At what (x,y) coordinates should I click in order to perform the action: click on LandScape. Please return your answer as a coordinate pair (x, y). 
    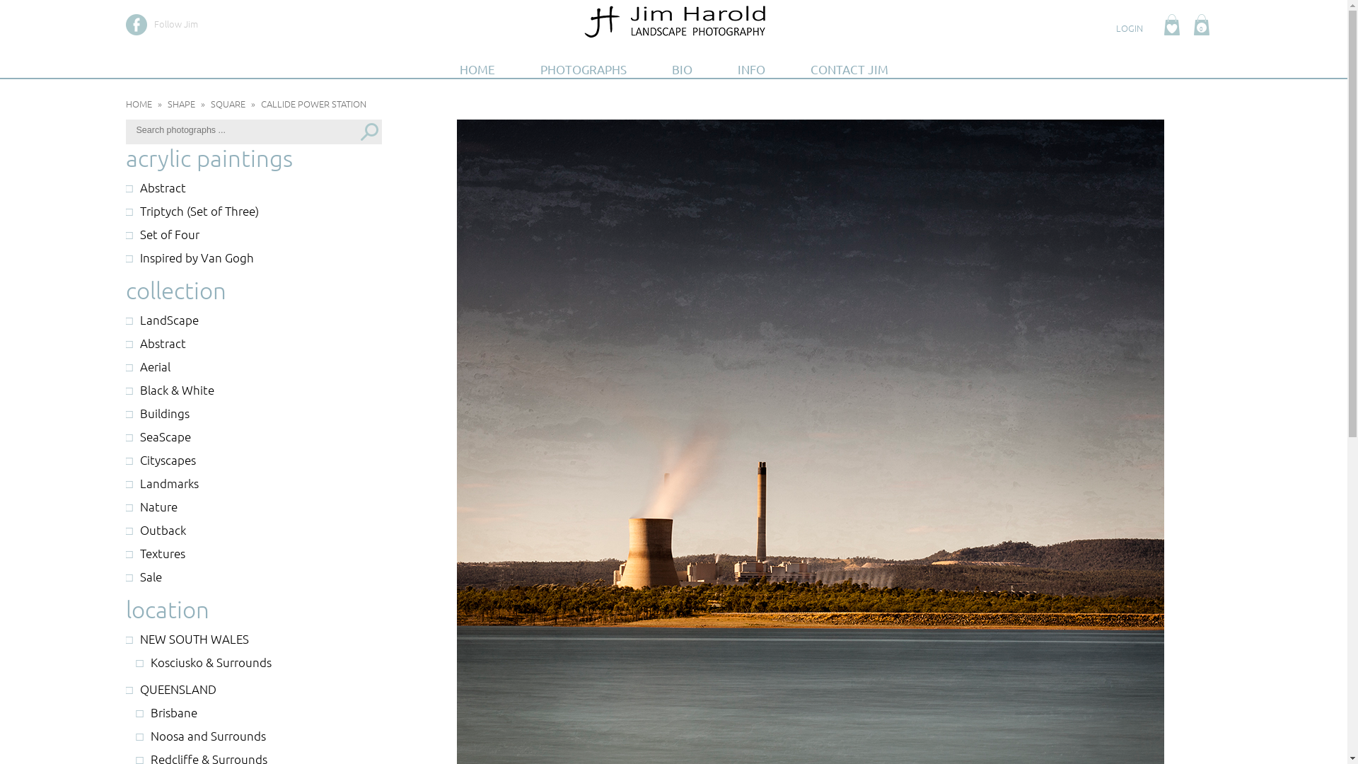
    Looking at the image, I should click on (255, 320).